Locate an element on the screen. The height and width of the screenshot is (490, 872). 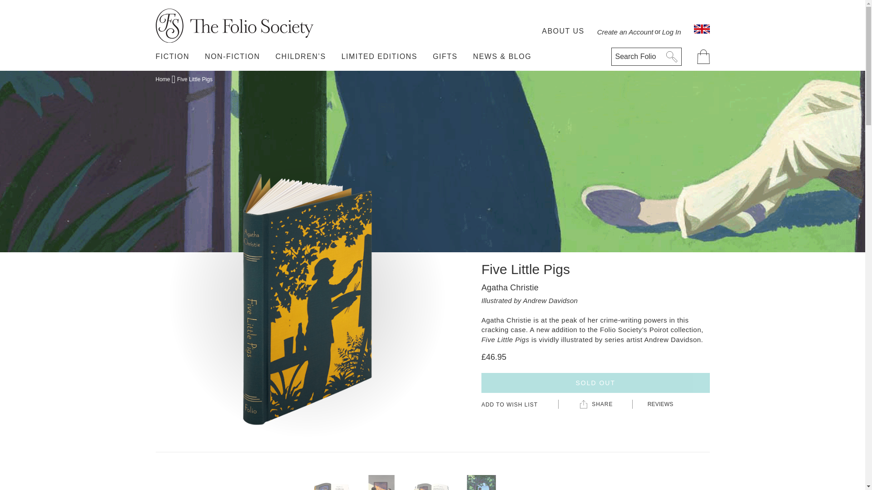
FICTION is located at coordinates (172, 56).